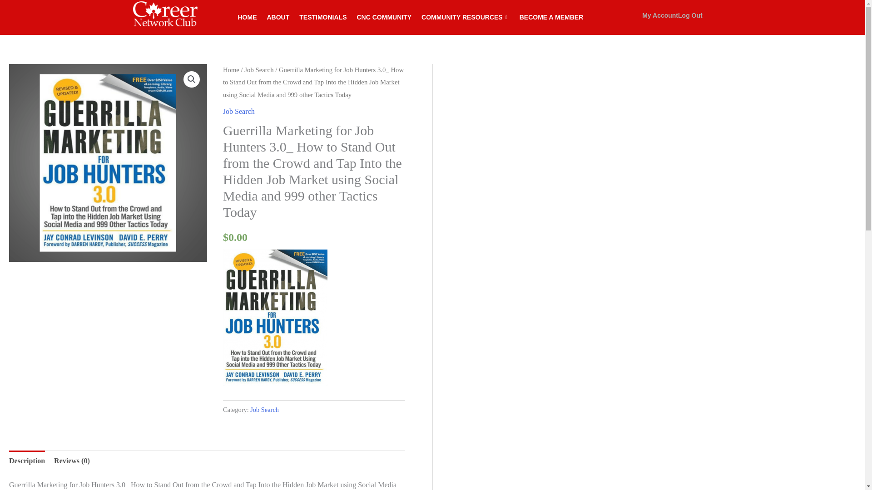 Image resolution: width=872 pixels, height=490 pixels. I want to click on HOME, so click(247, 17).